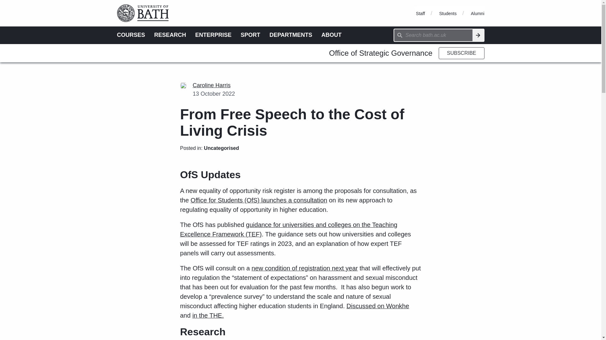  What do you see at coordinates (251, 35) in the screenshot?
I see `SPORT` at bounding box center [251, 35].